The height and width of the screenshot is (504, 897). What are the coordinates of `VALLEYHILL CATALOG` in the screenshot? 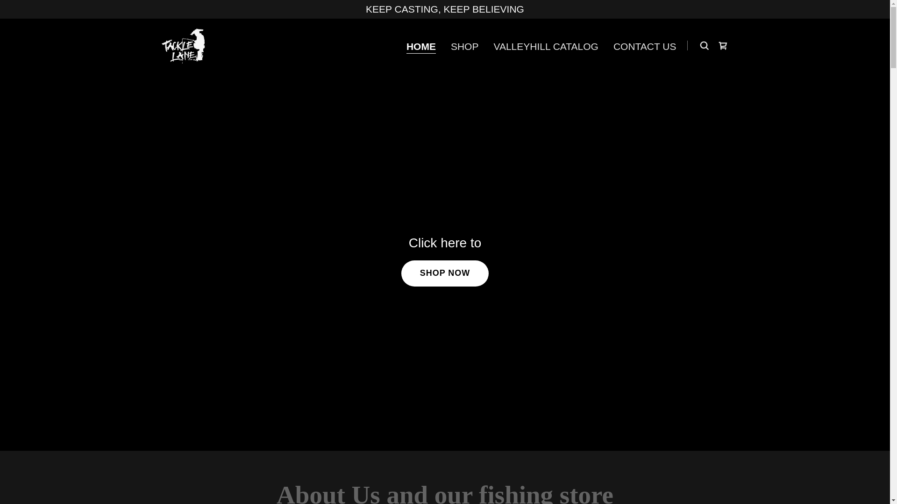 It's located at (546, 47).